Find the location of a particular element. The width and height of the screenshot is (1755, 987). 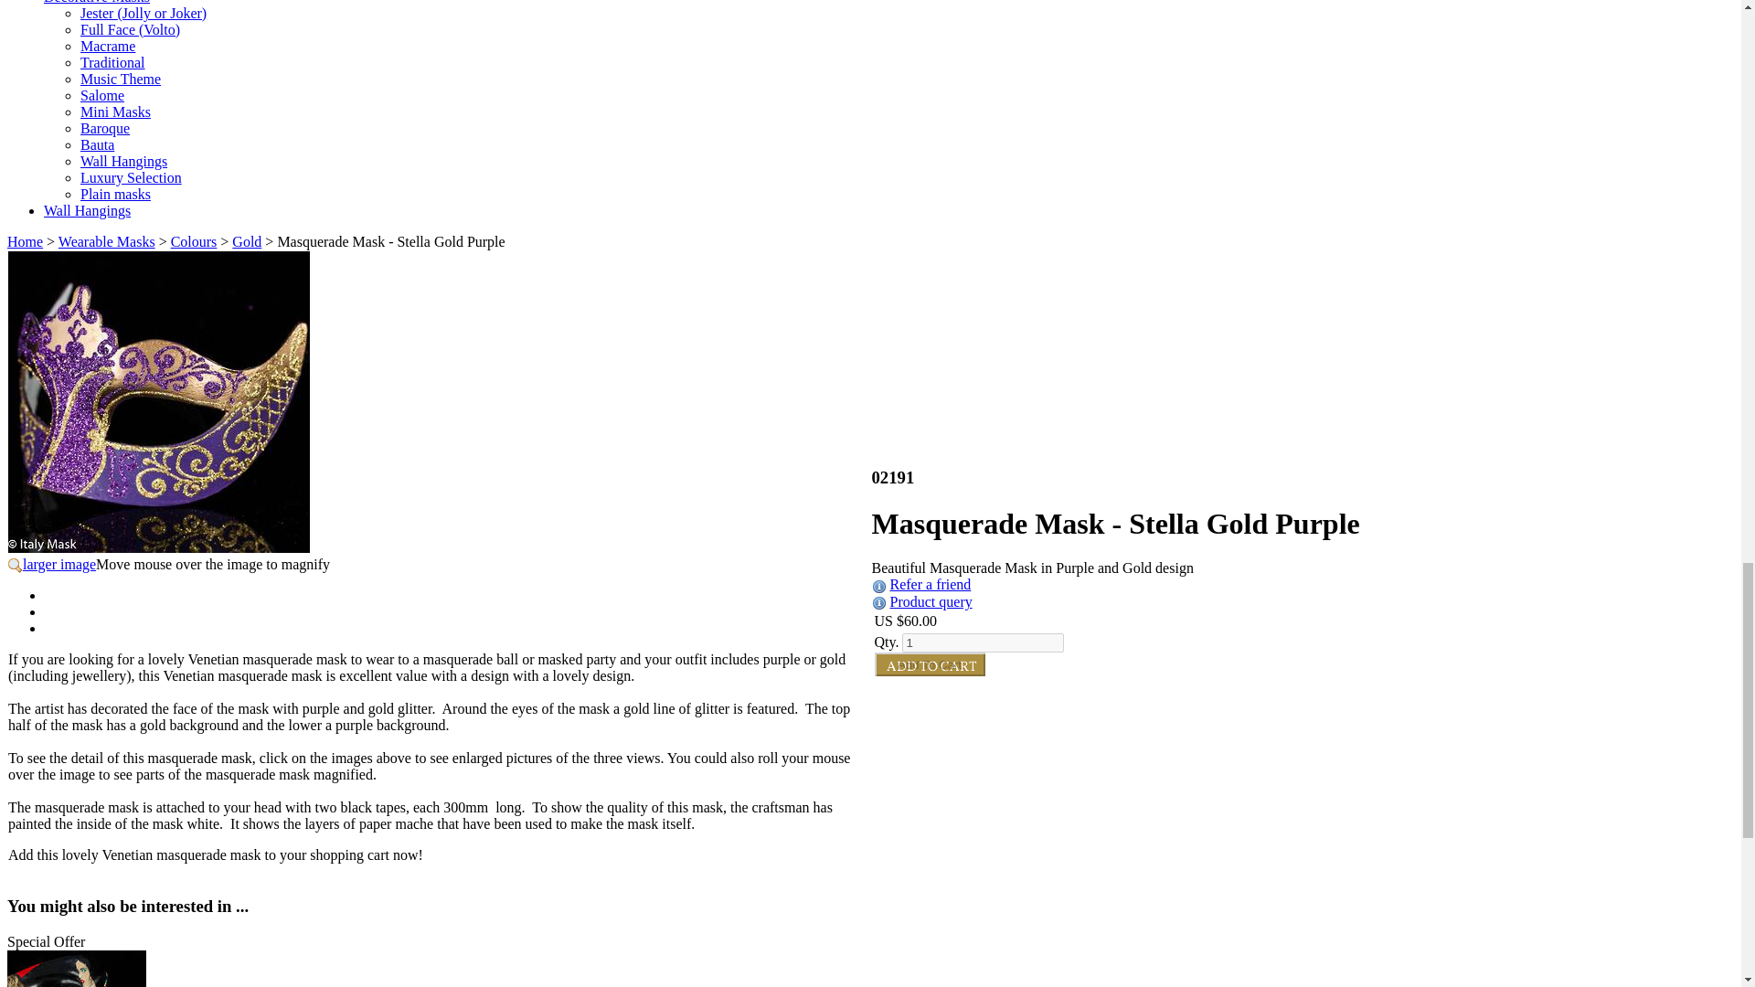

1 is located at coordinates (982, 642).